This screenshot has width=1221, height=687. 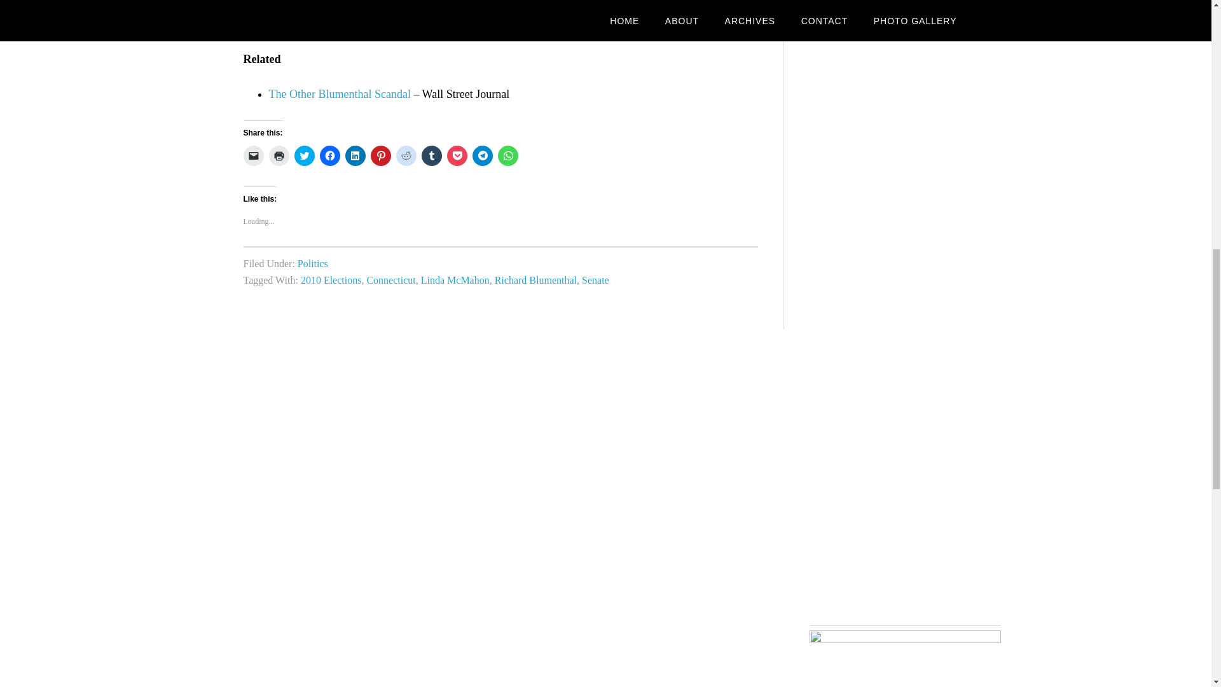 What do you see at coordinates (253, 155) in the screenshot?
I see `Click to email a link to a friend` at bounding box center [253, 155].